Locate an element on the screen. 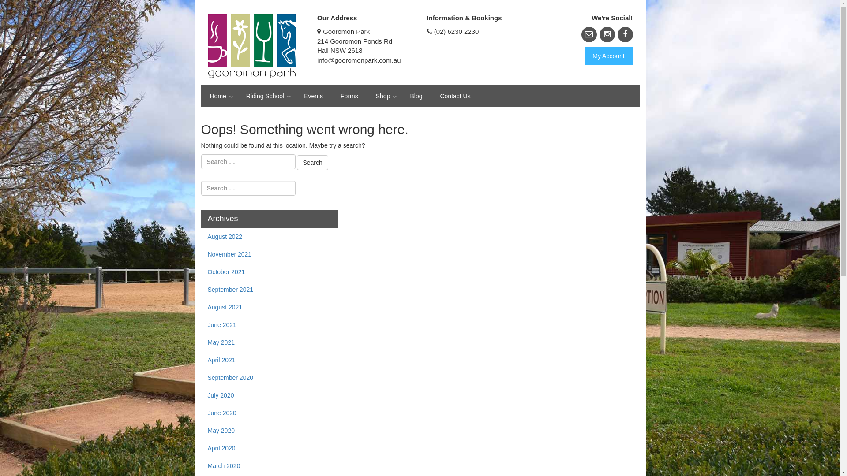  Riding School is located at coordinates (266, 96).